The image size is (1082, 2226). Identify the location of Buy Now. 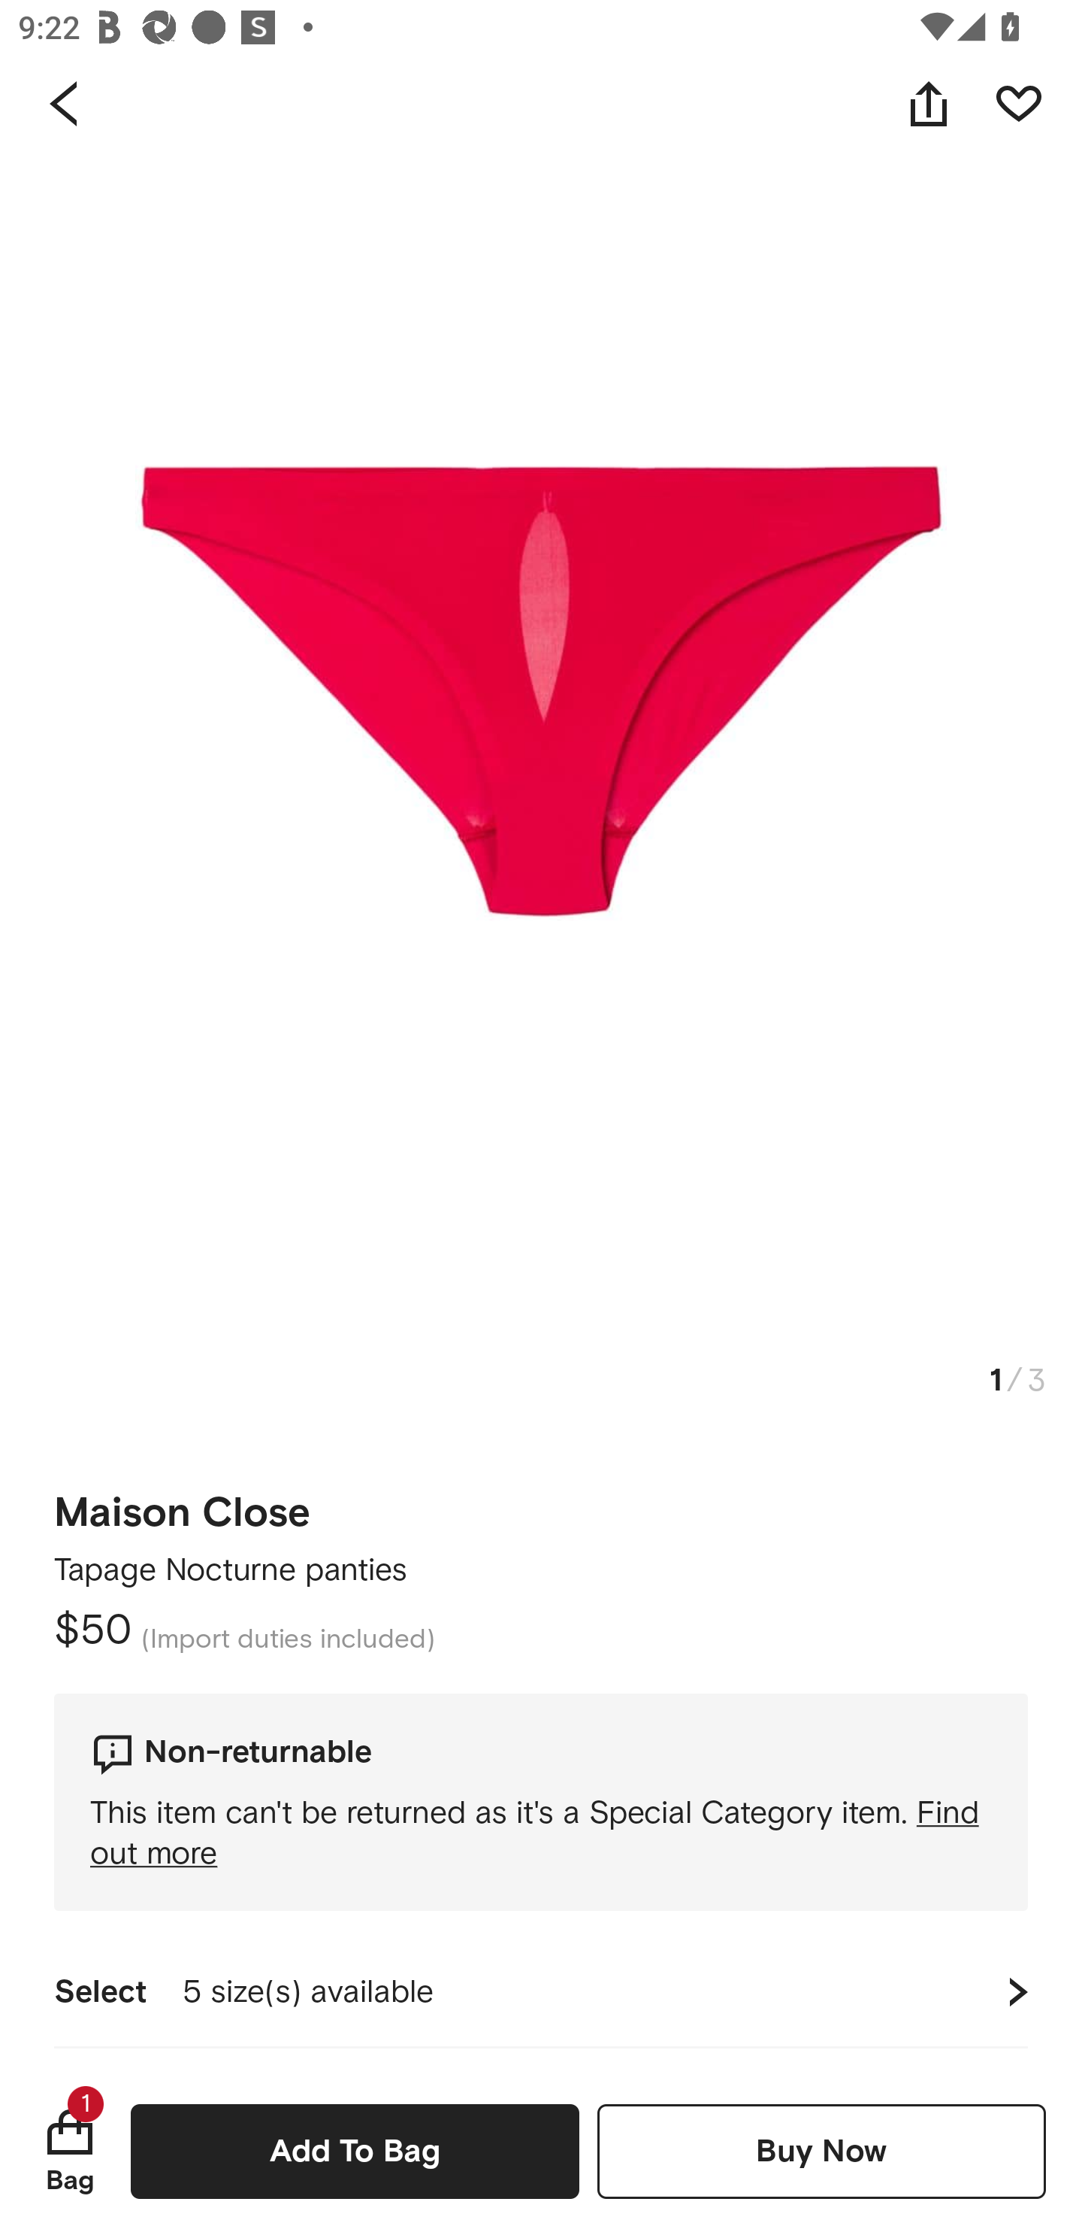
(821, 2151).